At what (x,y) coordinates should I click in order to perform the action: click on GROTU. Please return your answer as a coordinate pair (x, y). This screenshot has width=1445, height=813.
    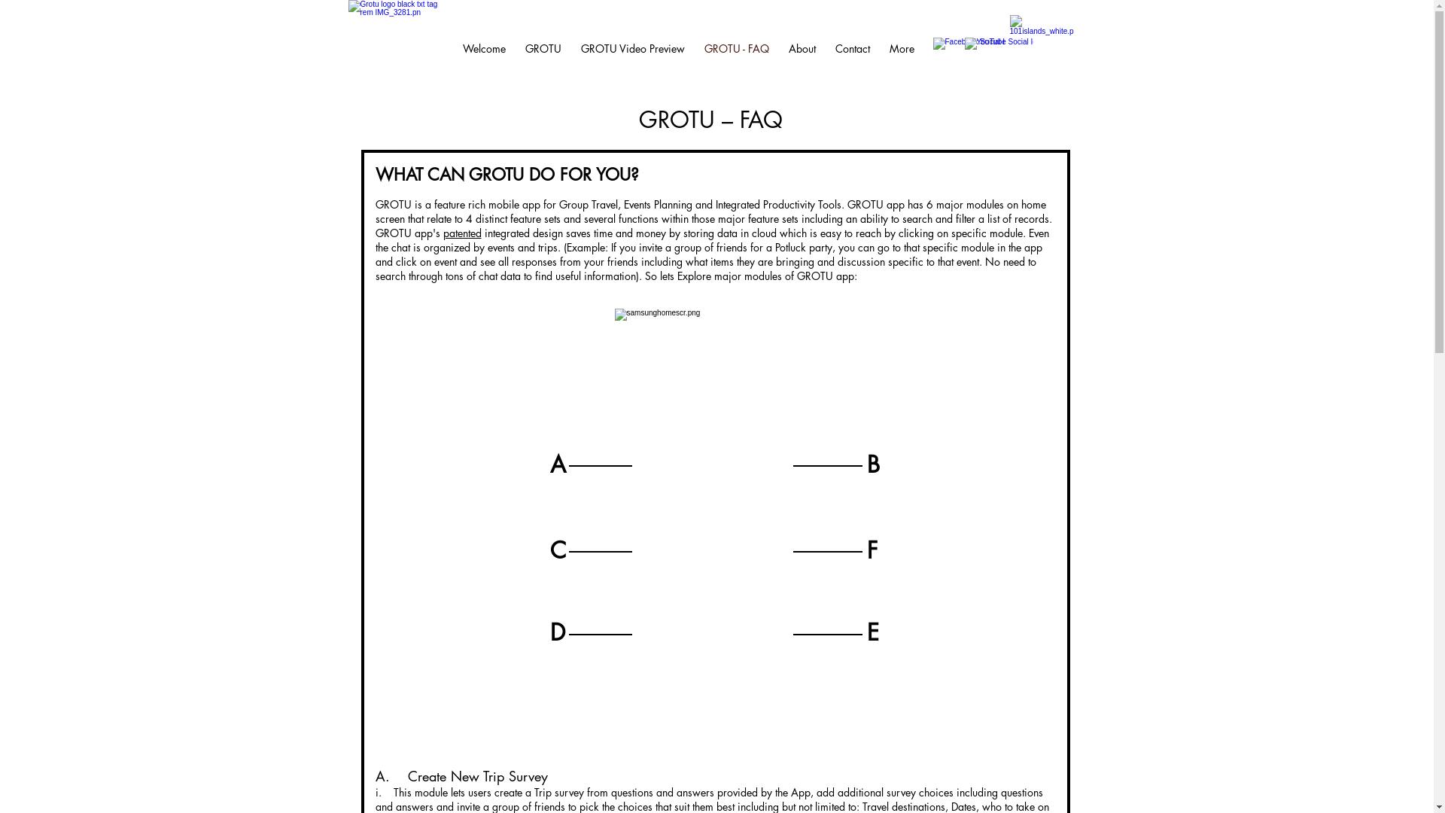
    Looking at the image, I should click on (543, 49).